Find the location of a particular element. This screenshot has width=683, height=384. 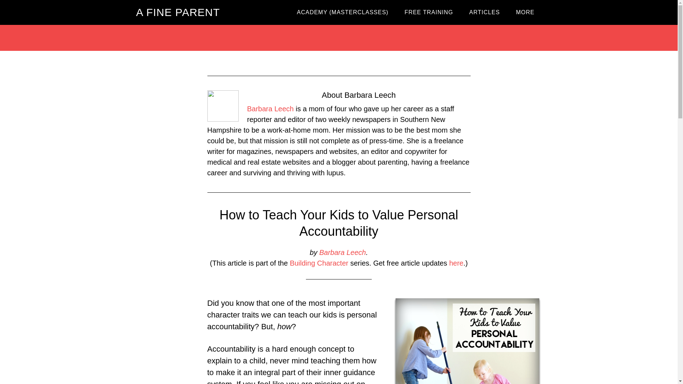

MORE is located at coordinates (525, 12).